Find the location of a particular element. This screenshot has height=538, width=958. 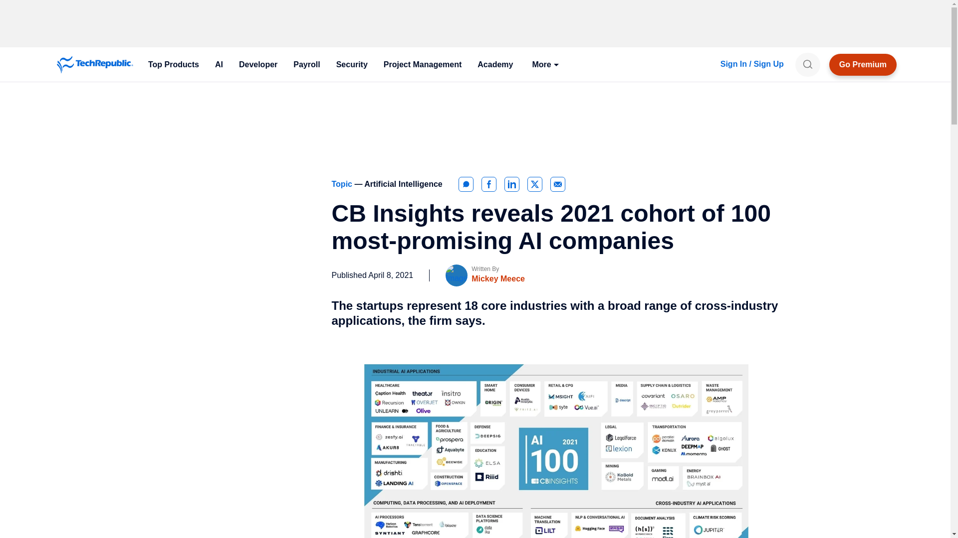

Security is located at coordinates (352, 65).